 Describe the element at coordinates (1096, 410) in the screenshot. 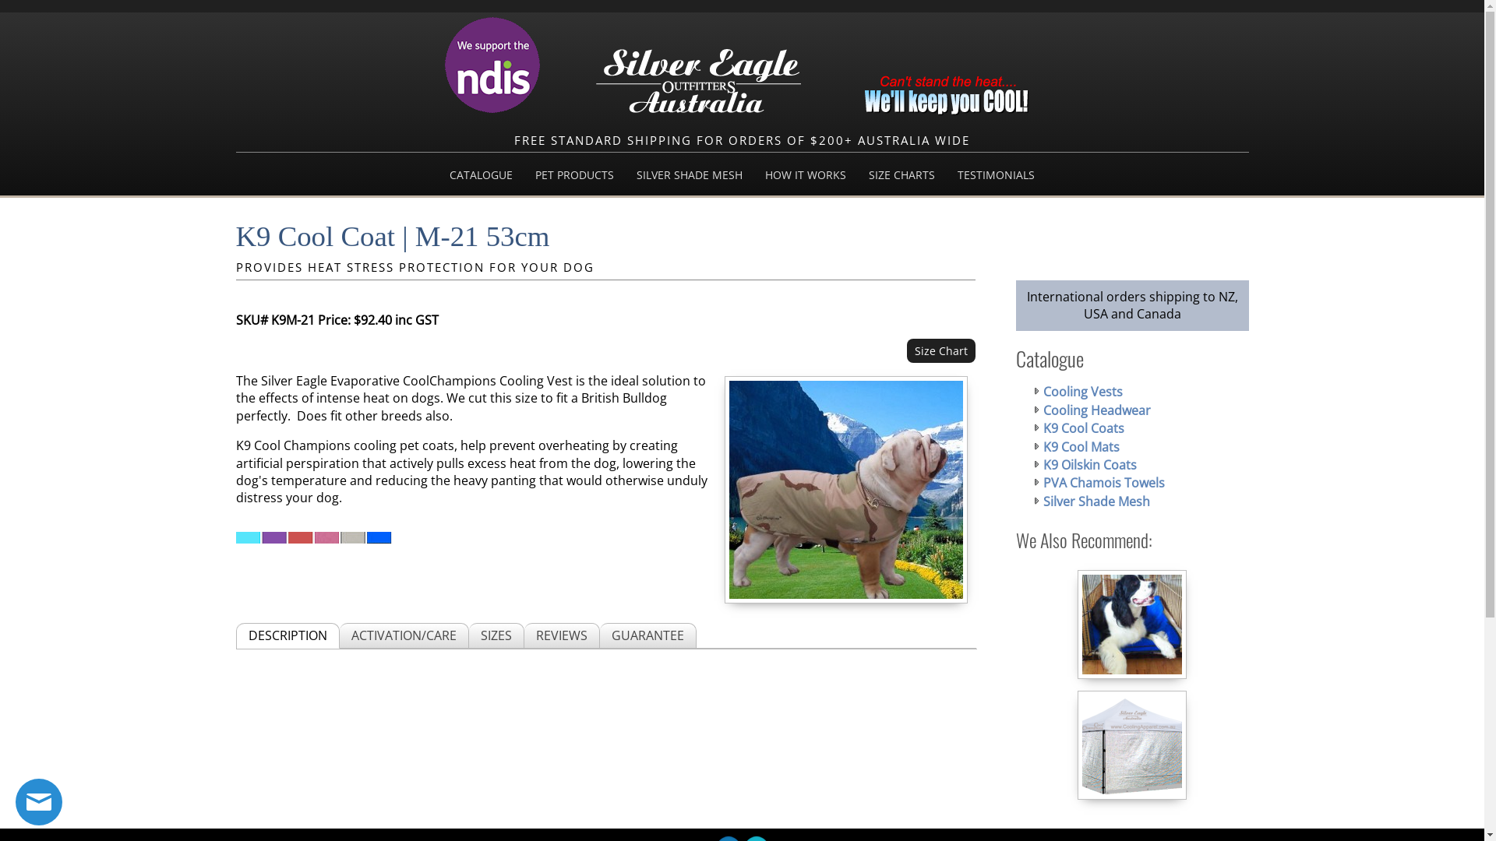

I see `Cooling Headwear` at that location.